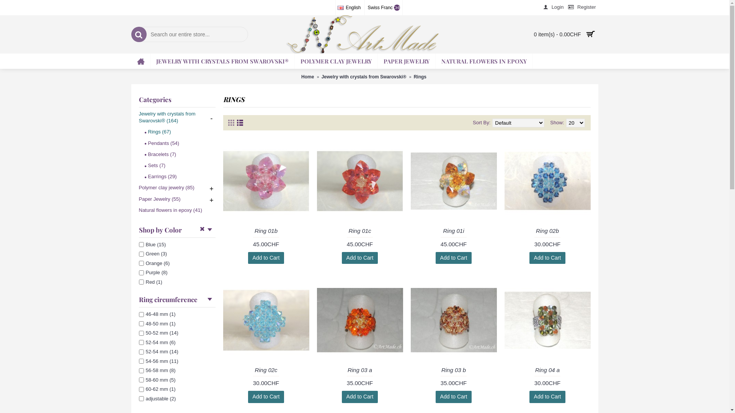 Image resolution: width=735 pixels, height=413 pixels. What do you see at coordinates (554, 8) in the screenshot?
I see `Login` at bounding box center [554, 8].